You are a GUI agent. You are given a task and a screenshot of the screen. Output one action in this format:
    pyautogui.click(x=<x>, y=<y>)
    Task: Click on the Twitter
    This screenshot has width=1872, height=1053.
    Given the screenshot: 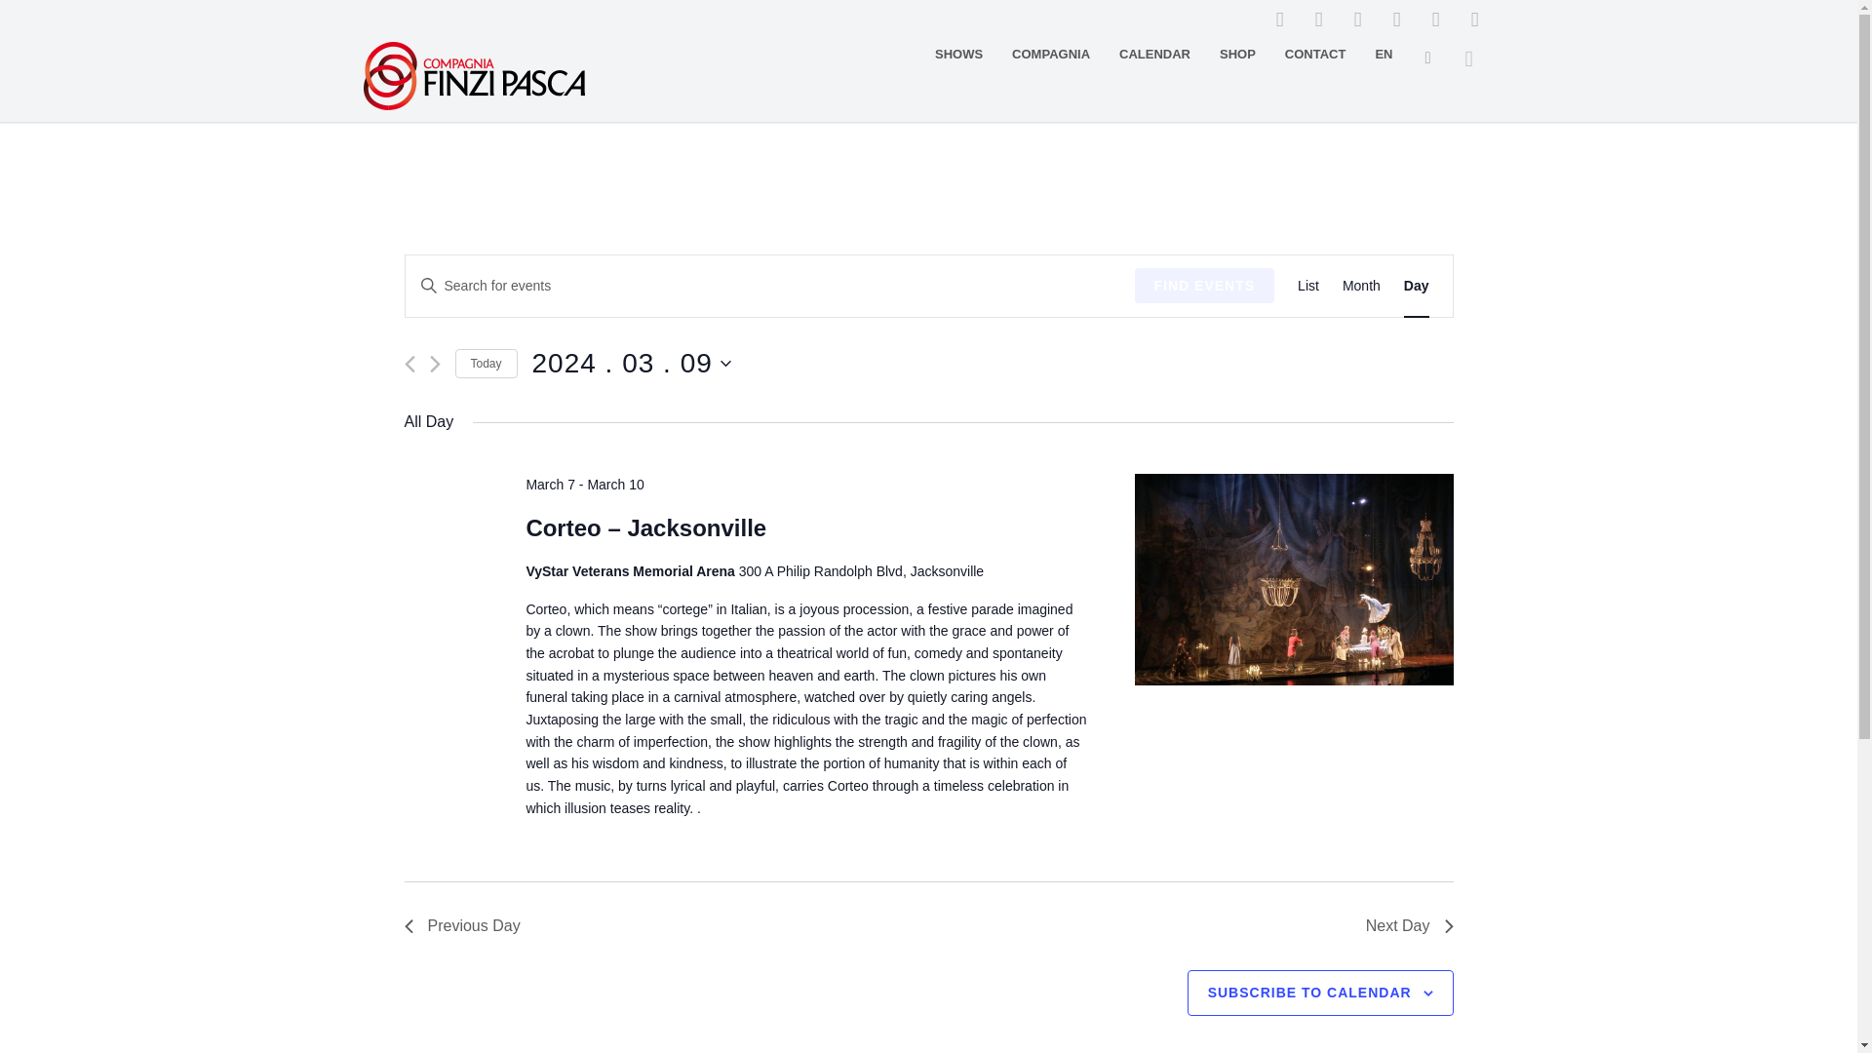 What is the action you would take?
    pyautogui.click(x=1395, y=19)
    